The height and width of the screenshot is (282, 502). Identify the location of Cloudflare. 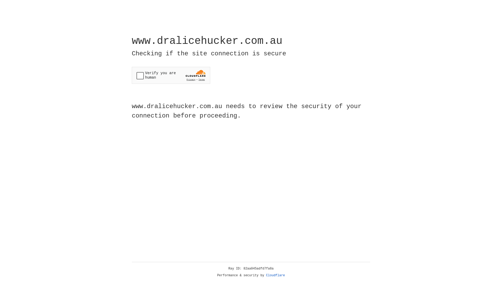
(276, 275).